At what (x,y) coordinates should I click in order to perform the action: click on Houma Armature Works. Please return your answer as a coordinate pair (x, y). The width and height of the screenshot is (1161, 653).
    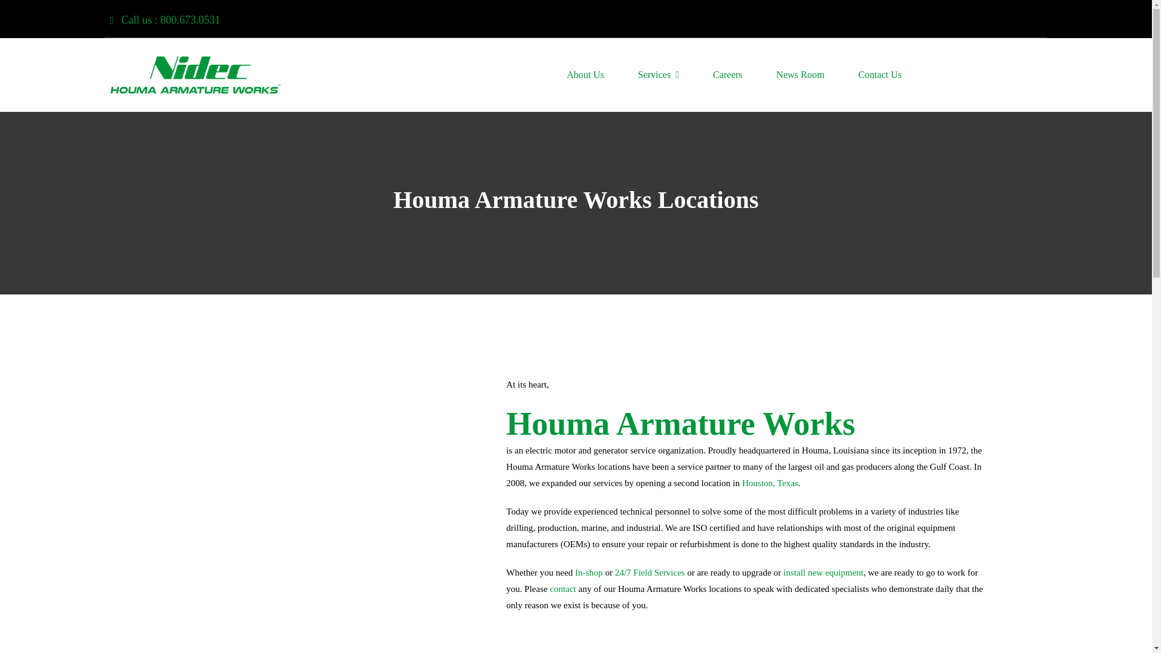
    Looking at the image, I should click on (680, 423).